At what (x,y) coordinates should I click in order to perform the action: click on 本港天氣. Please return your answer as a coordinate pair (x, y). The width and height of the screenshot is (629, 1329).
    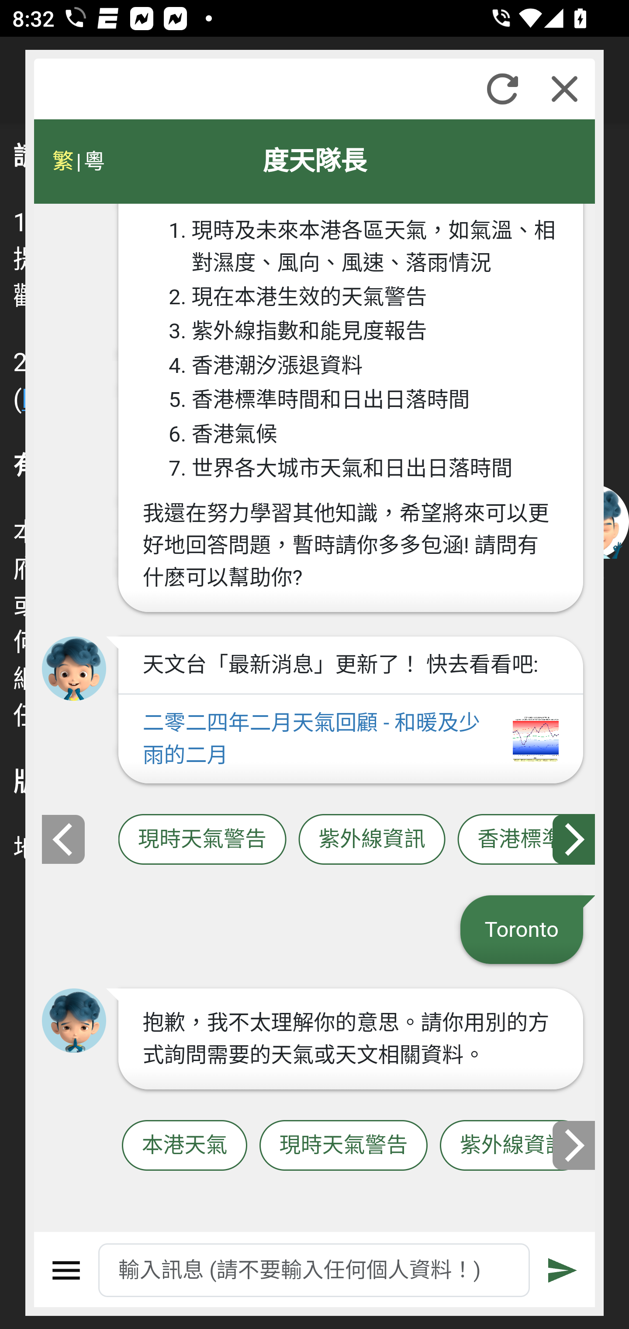
    Looking at the image, I should click on (184, 1146).